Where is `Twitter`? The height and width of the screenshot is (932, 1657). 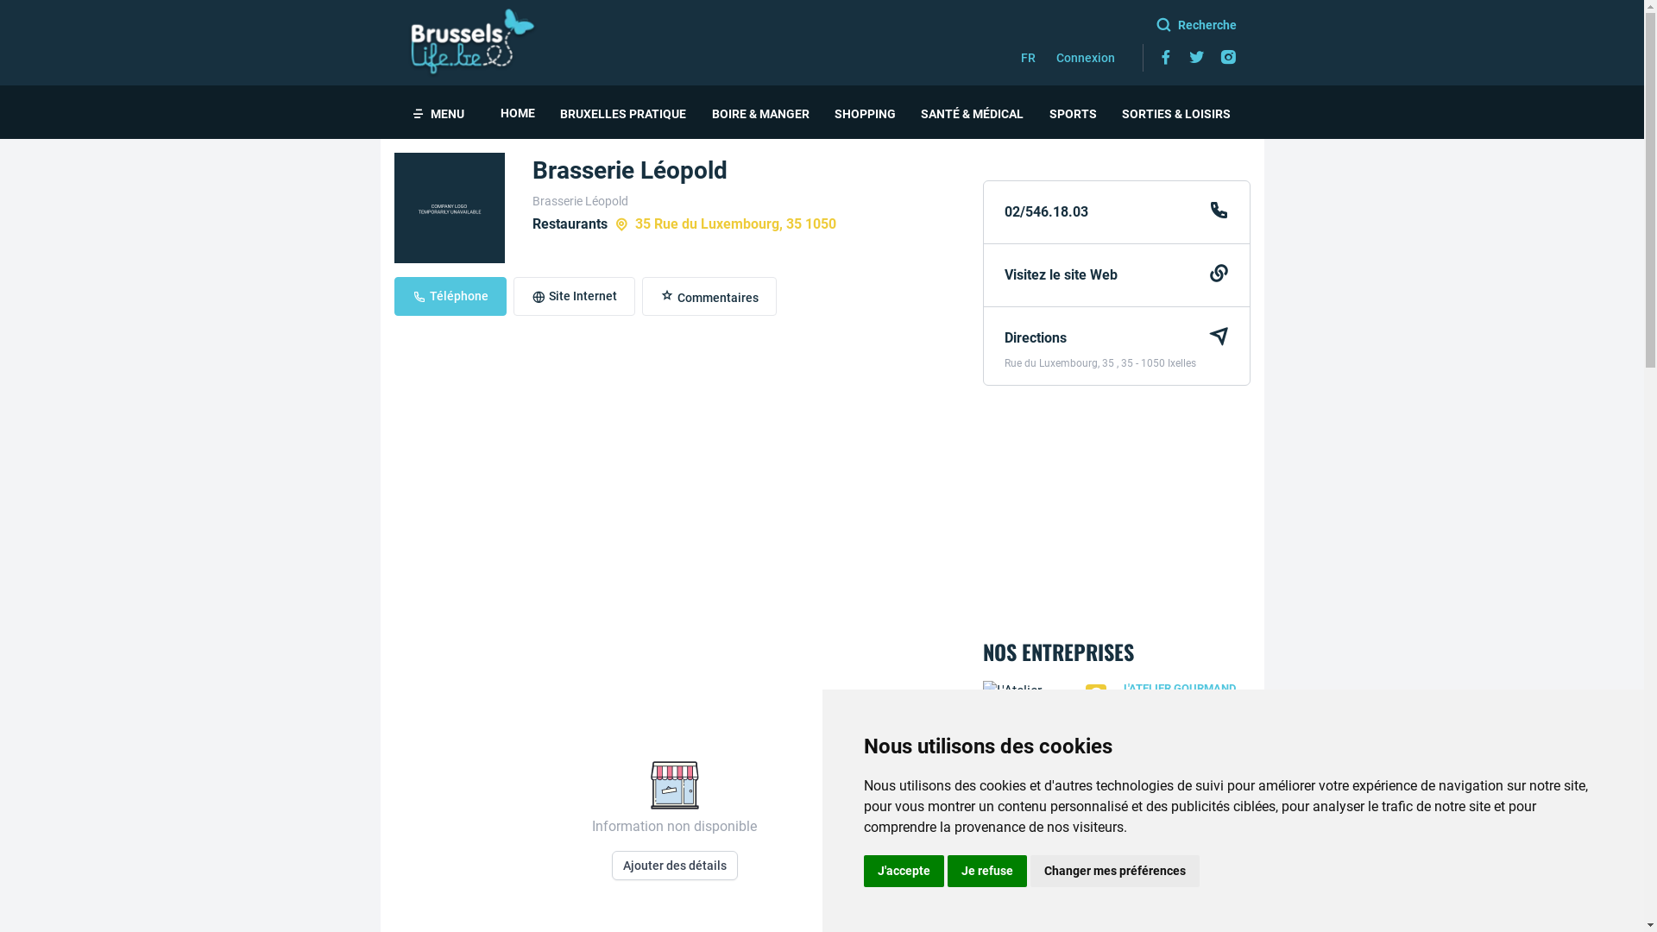
Twitter is located at coordinates (1196, 58).